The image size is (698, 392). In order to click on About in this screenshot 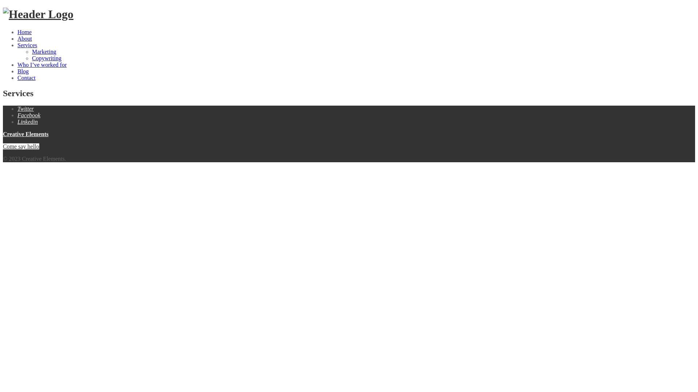, I will do `click(25, 38)`.